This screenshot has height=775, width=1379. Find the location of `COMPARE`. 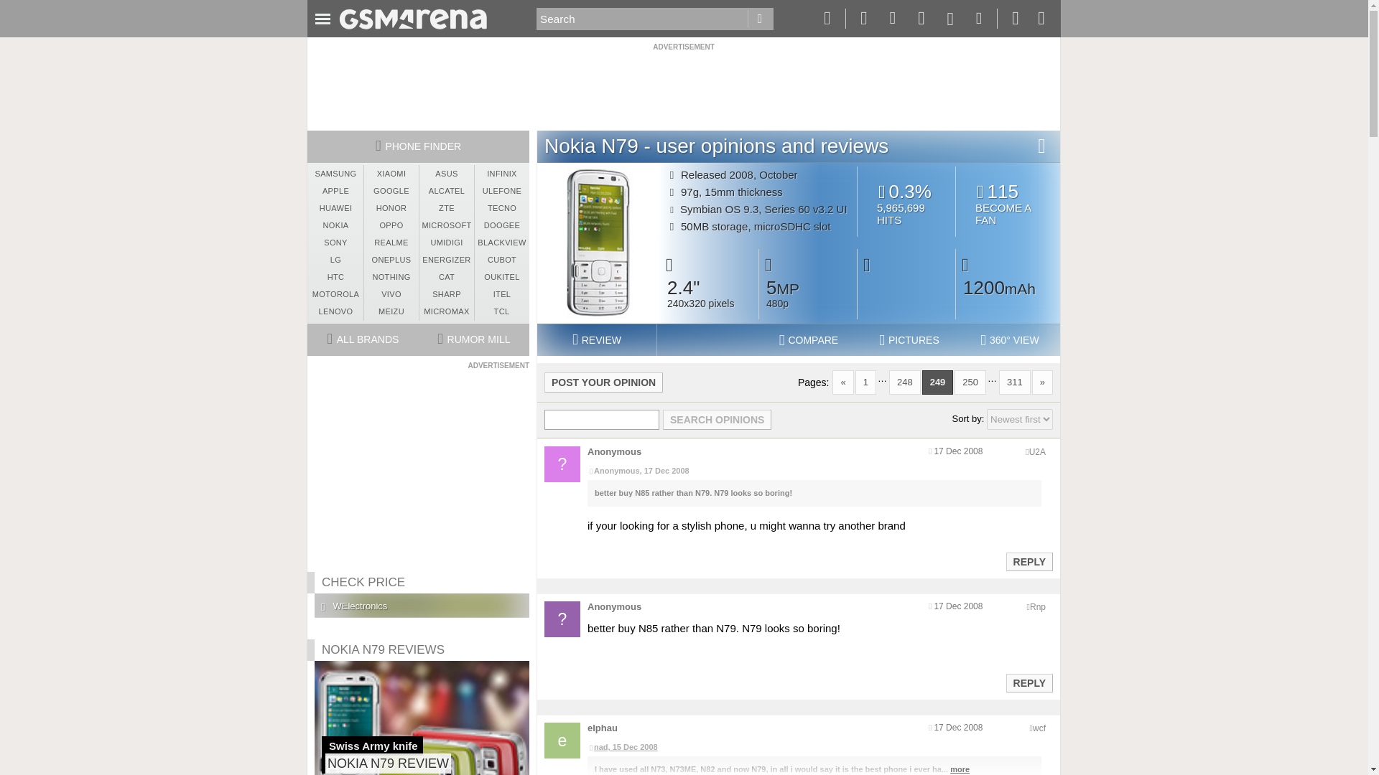

COMPARE is located at coordinates (809, 340).